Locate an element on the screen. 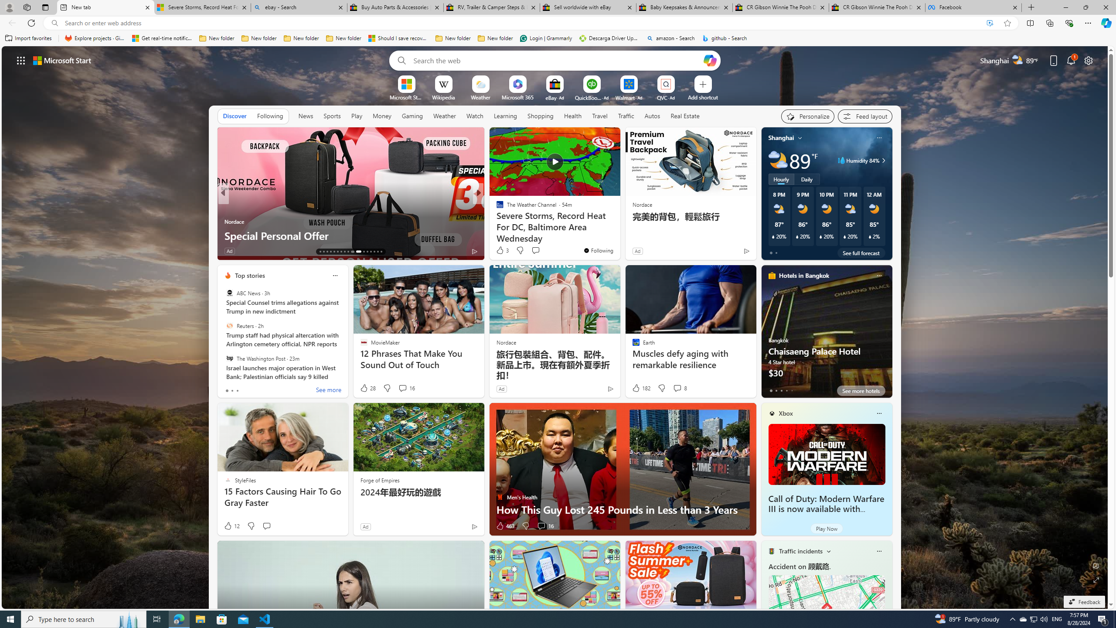 This screenshot has height=628, width=1116. View comments 16 Comment is located at coordinates (545, 526).